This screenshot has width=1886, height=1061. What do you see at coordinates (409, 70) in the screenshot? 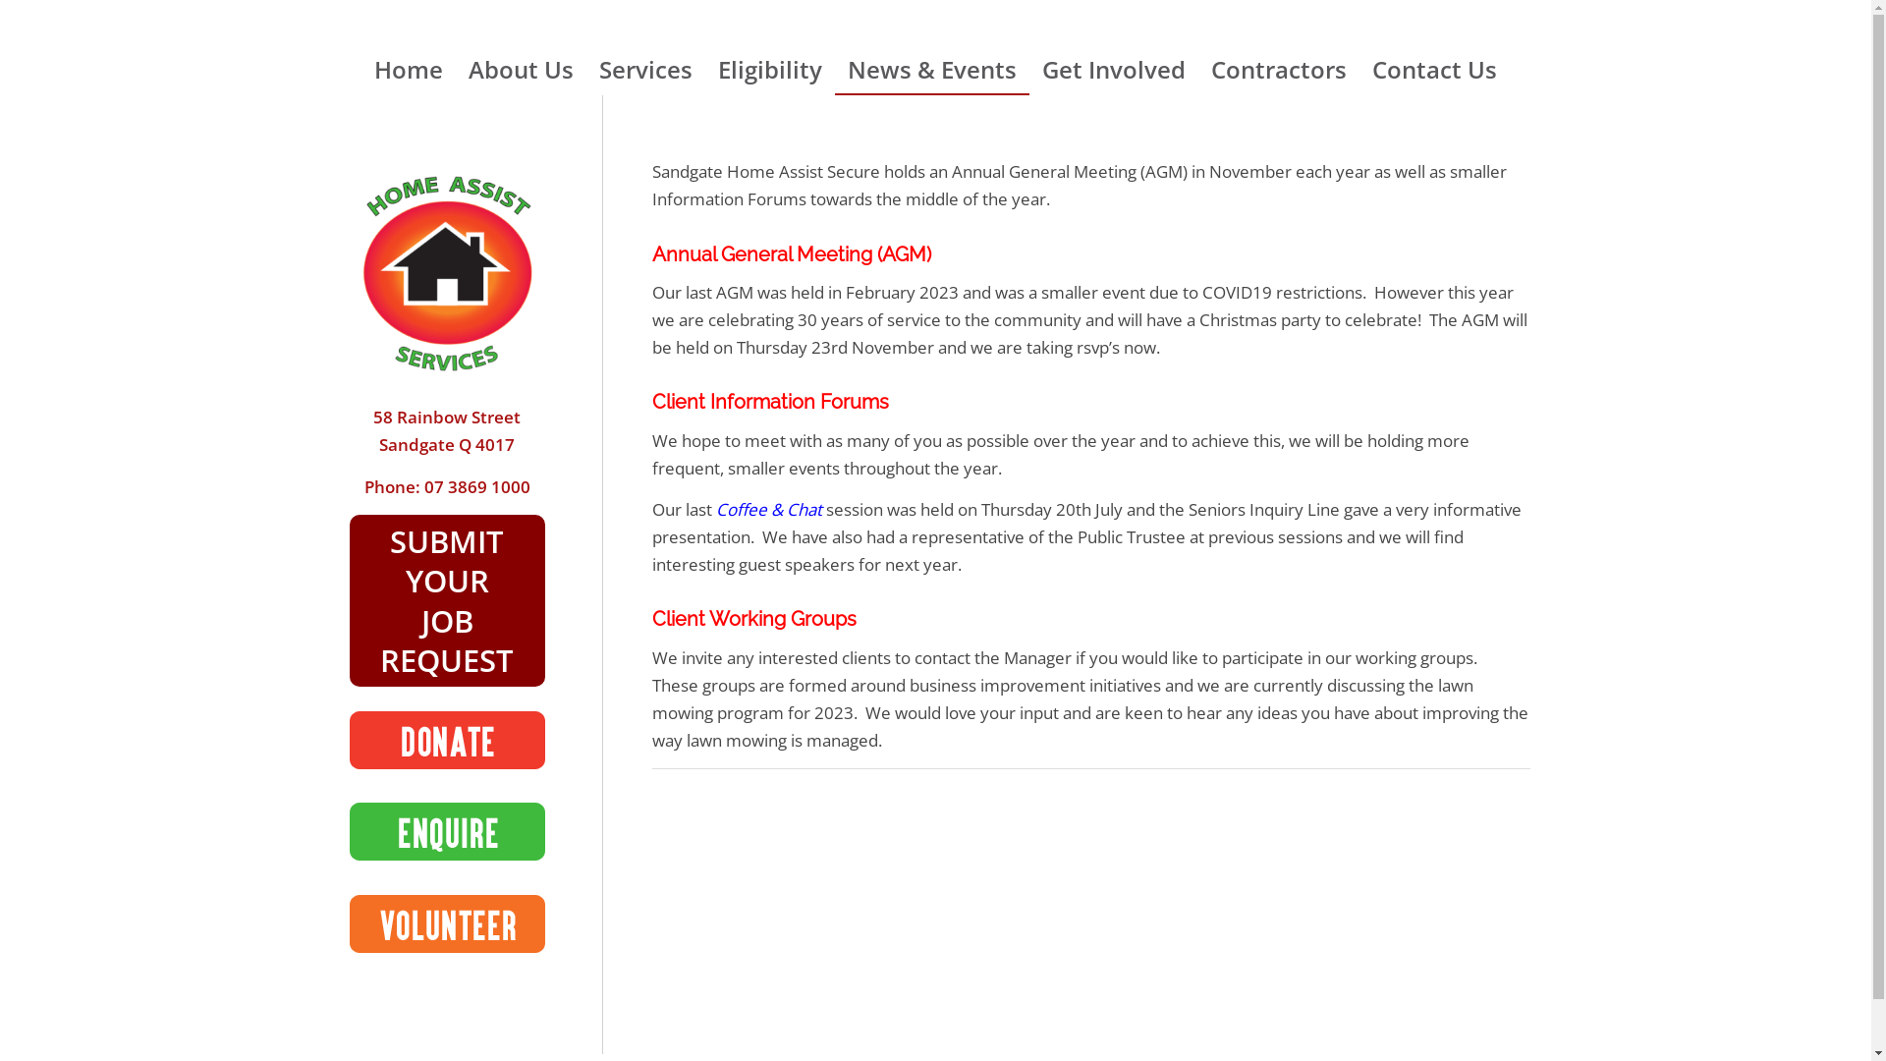
I see `Home` at bounding box center [409, 70].